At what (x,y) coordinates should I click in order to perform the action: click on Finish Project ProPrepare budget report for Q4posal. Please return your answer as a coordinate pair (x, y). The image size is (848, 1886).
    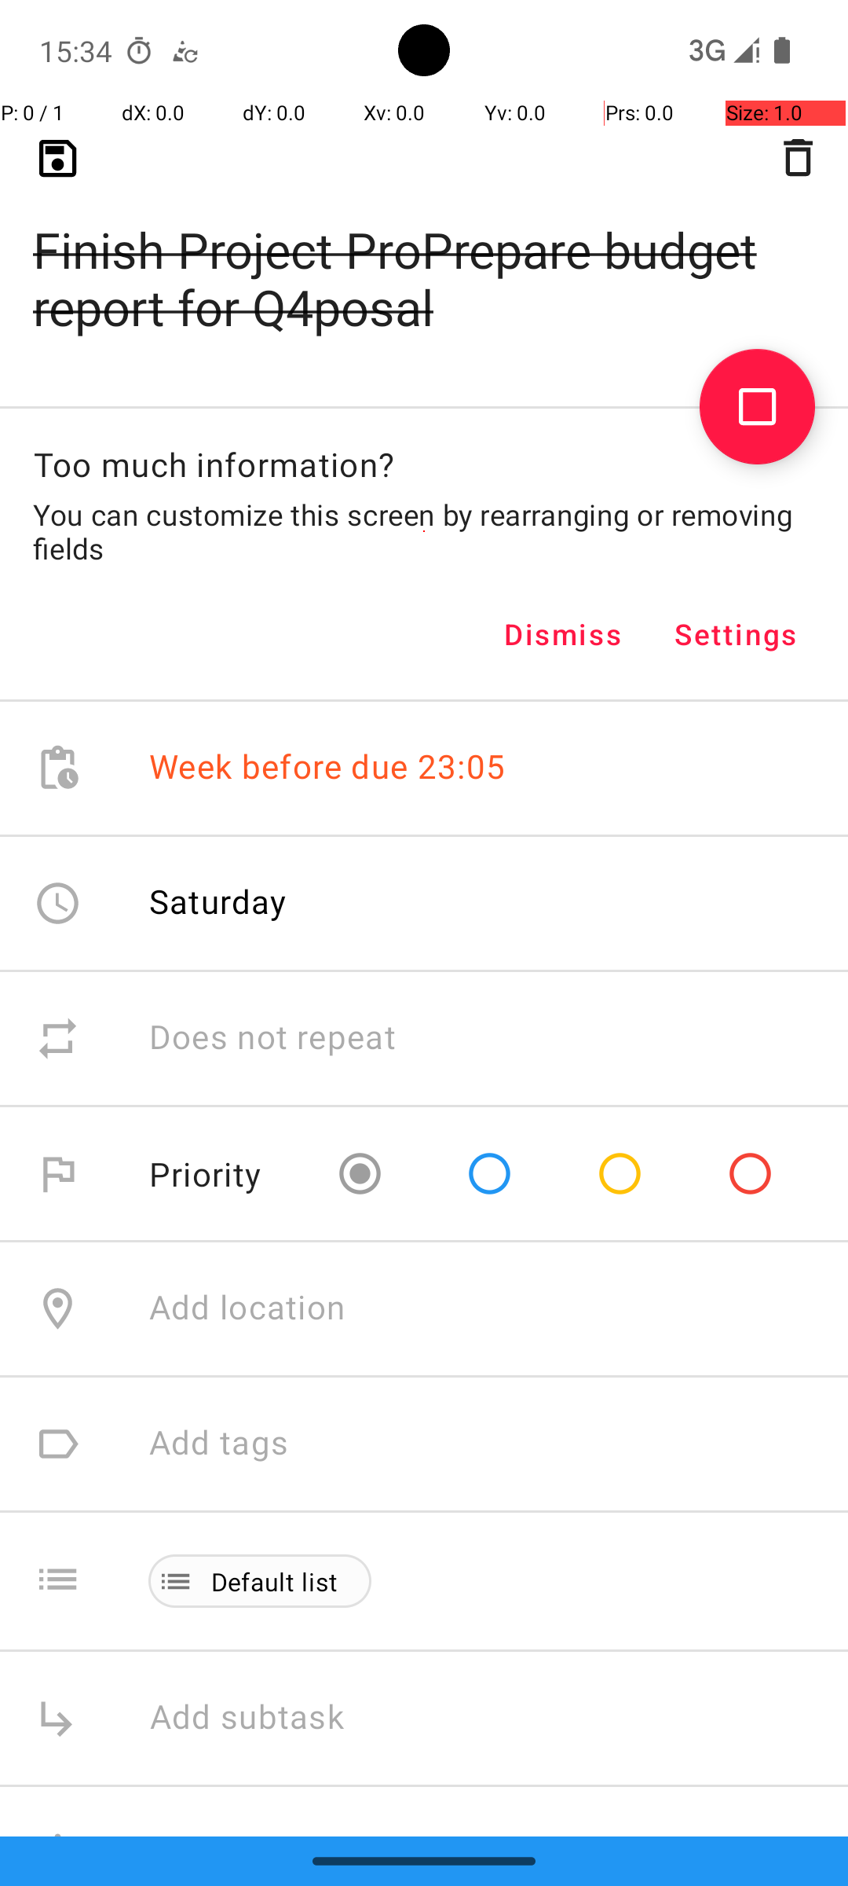
    Looking at the image, I should click on (424, 253).